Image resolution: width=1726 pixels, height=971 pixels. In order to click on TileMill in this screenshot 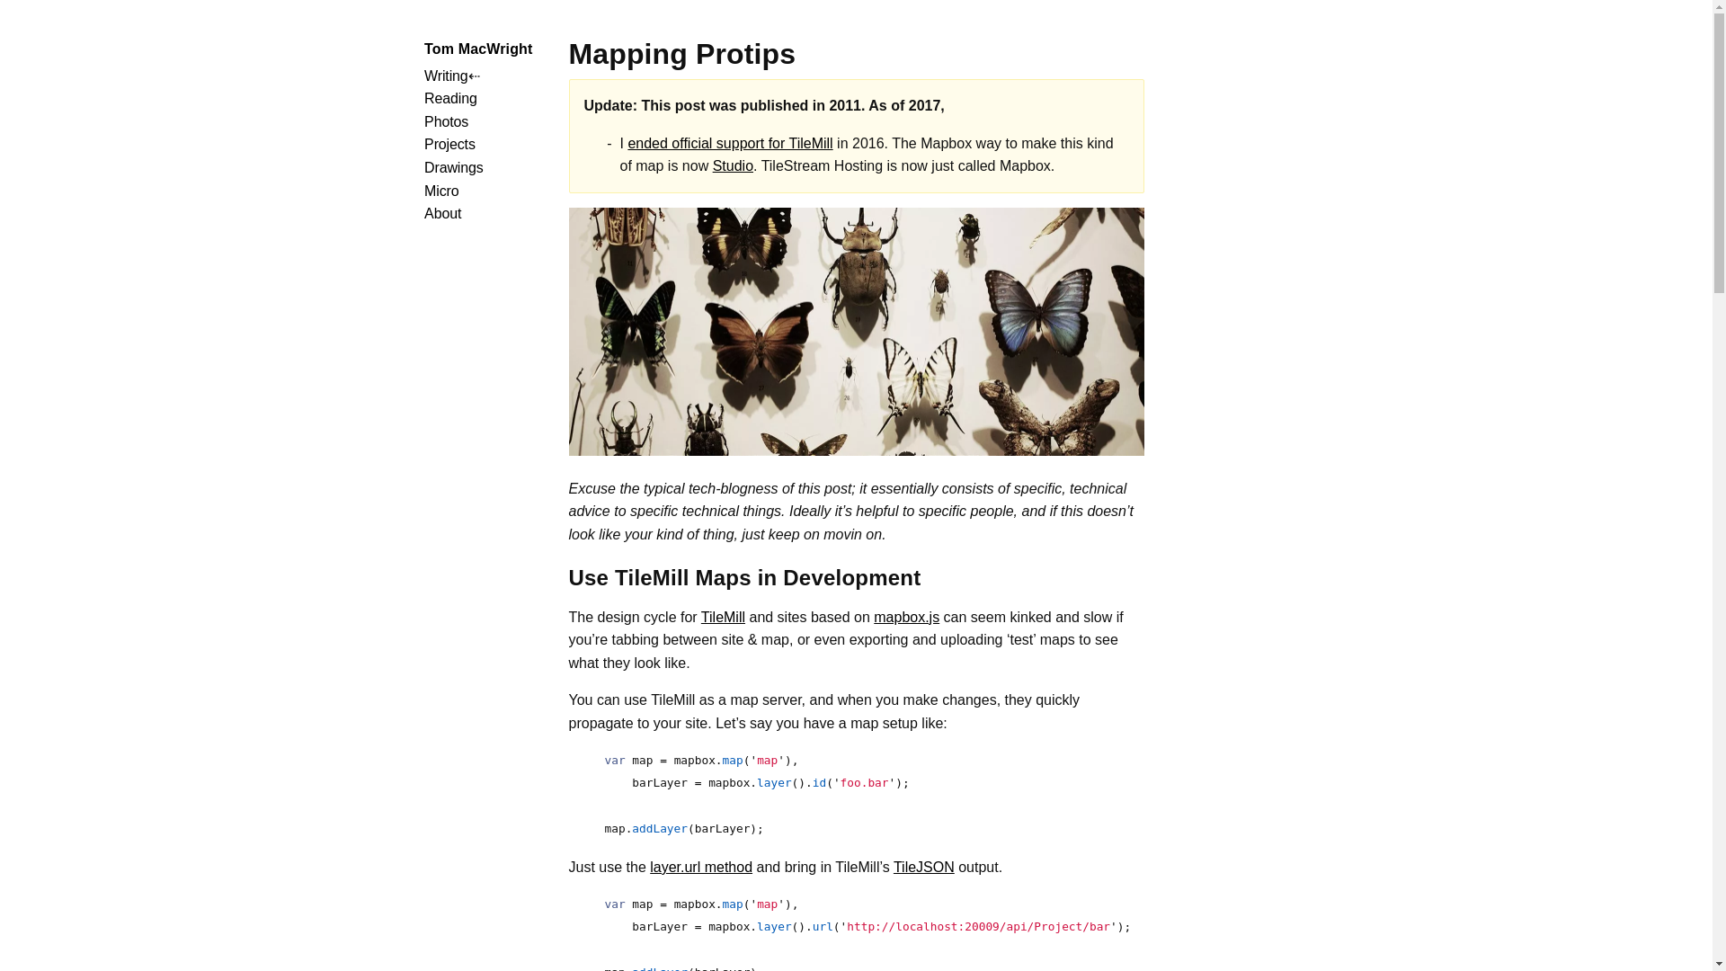, I will do `click(723, 617)`.